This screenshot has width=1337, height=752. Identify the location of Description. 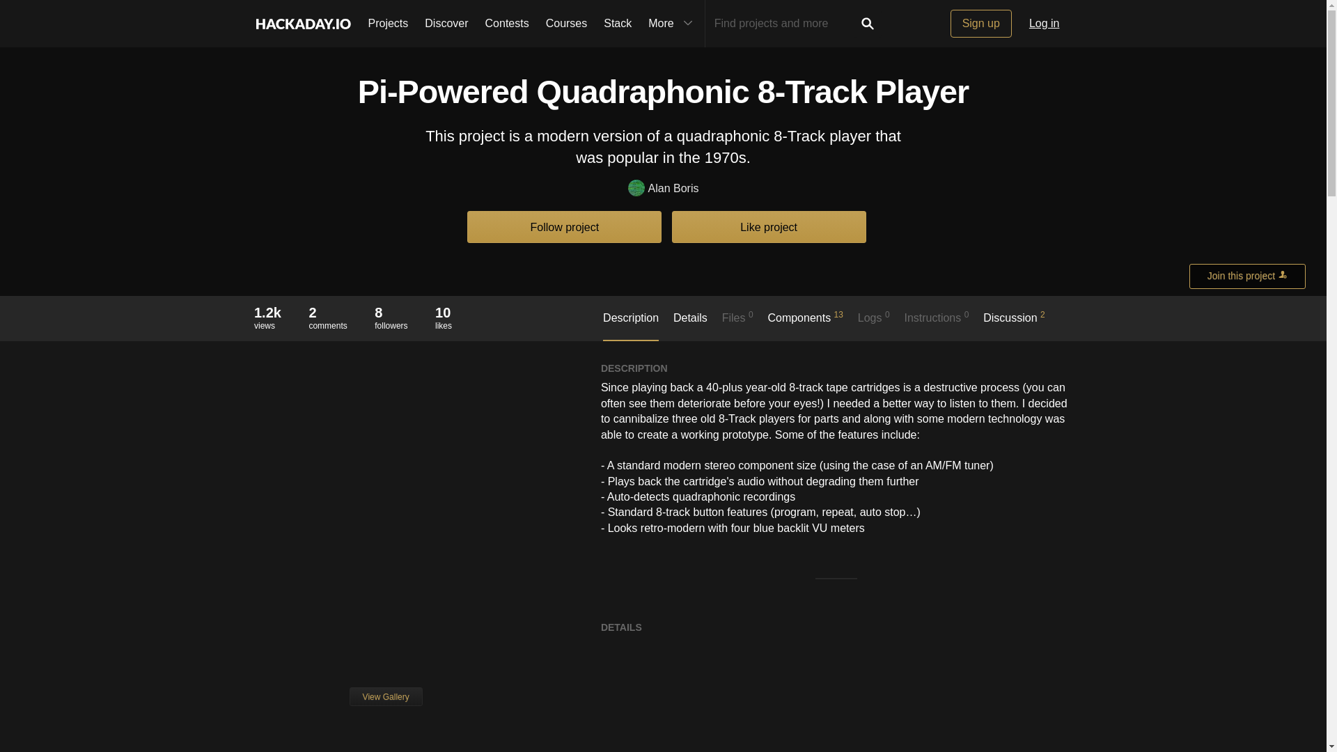
(631, 326).